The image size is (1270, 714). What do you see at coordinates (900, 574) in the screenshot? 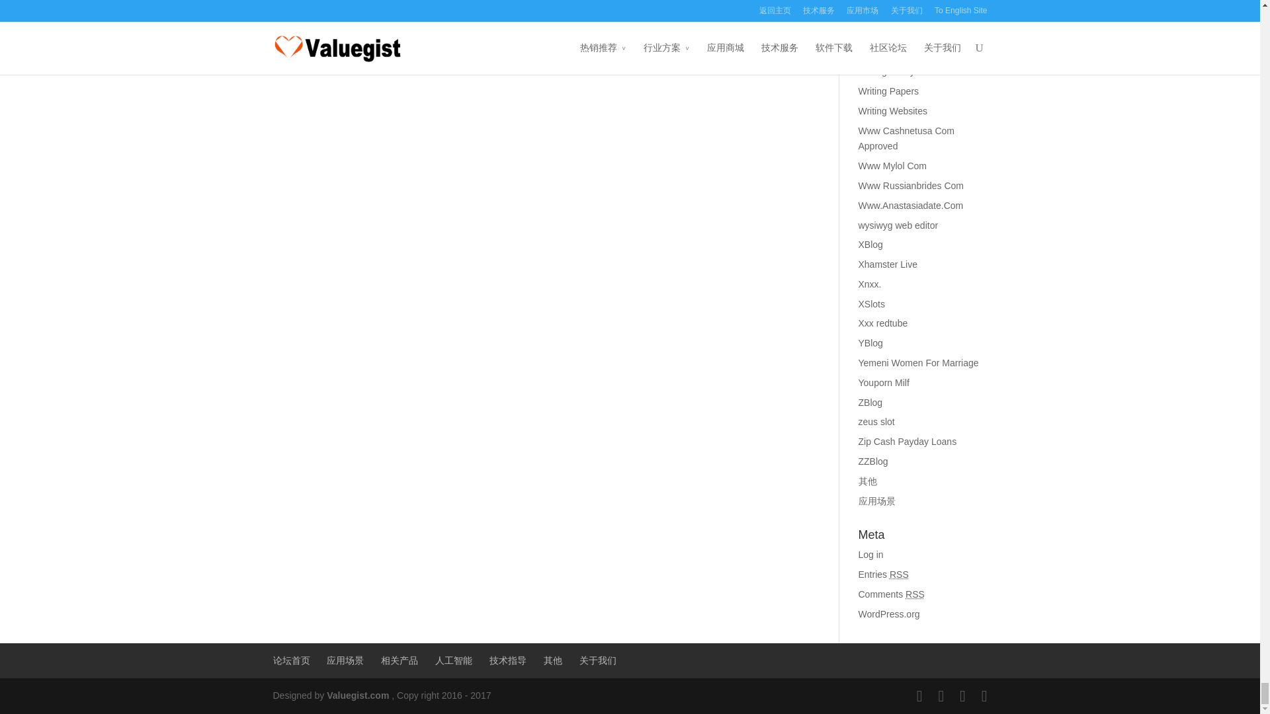
I see `Really Simple Syndication` at bounding box center [900, 574].